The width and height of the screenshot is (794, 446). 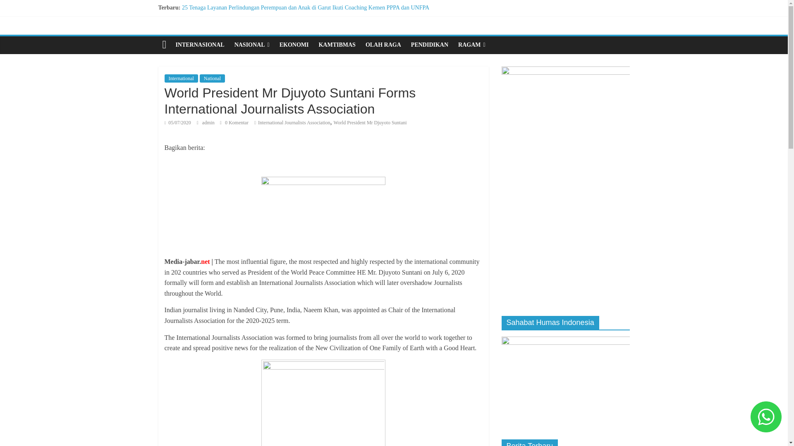 What do you see at coordinates (472, 45) in the screenshot?
I see `RAGAM` at bounding box center [472, 45].